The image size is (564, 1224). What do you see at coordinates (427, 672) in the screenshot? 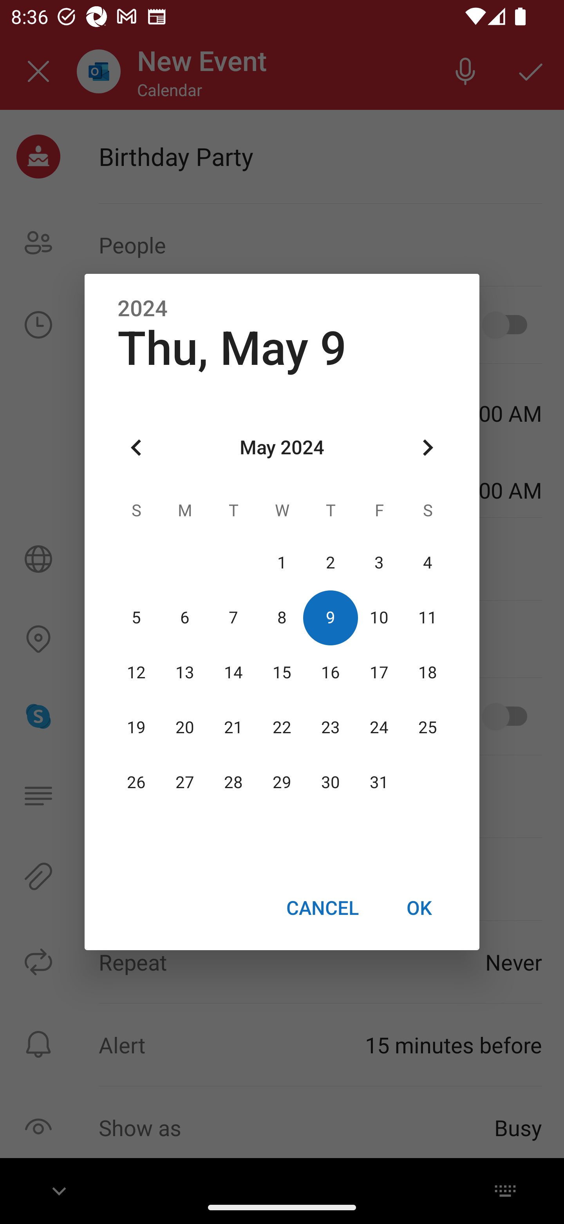
I see `18 18 May 2024` at bounding box center [427, 672].